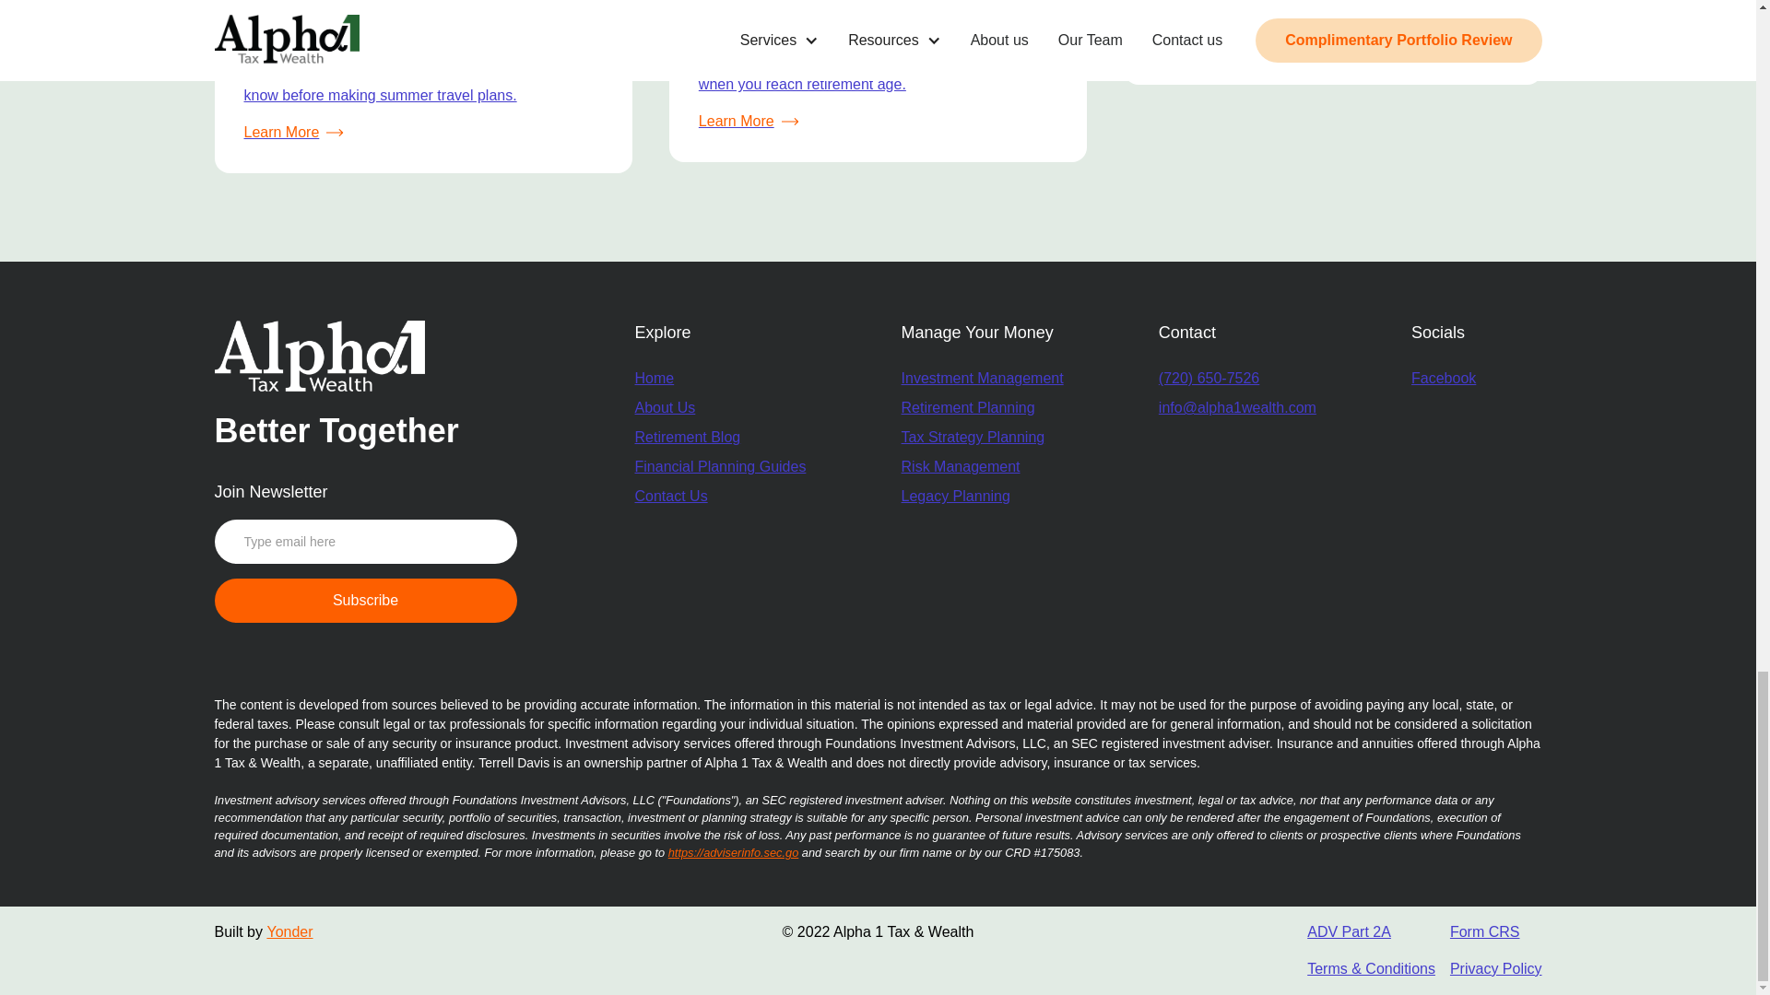 This screenshot has height=995, width=1770. What do you see at coordinates (982, 438) in the screenshot?
I see `Tax Strategy Planning` at bounding box center [982, 438].